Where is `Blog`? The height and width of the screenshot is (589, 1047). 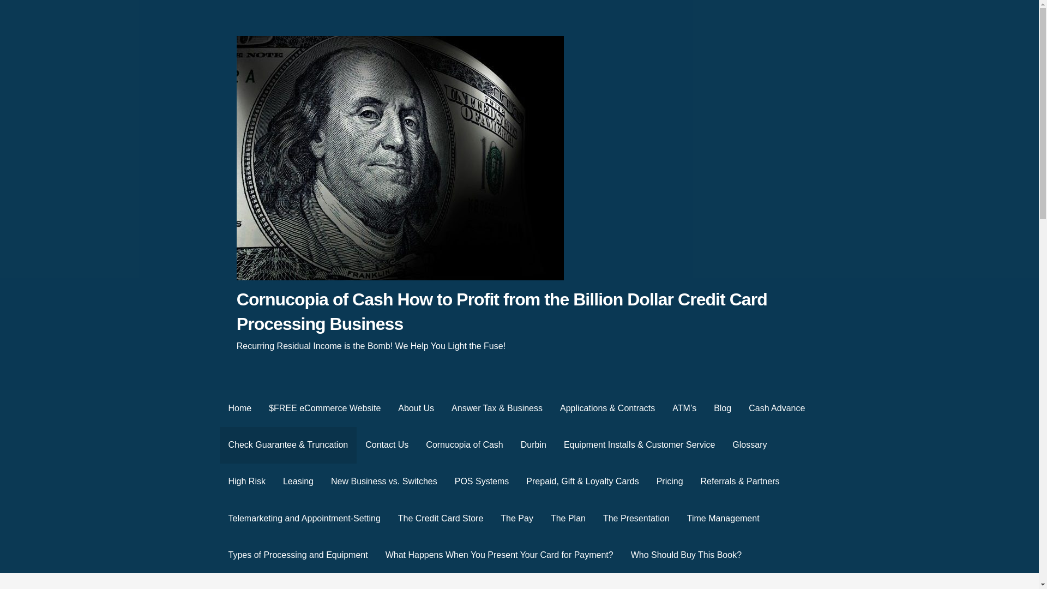
Blog is located at coordinates (722, 408).